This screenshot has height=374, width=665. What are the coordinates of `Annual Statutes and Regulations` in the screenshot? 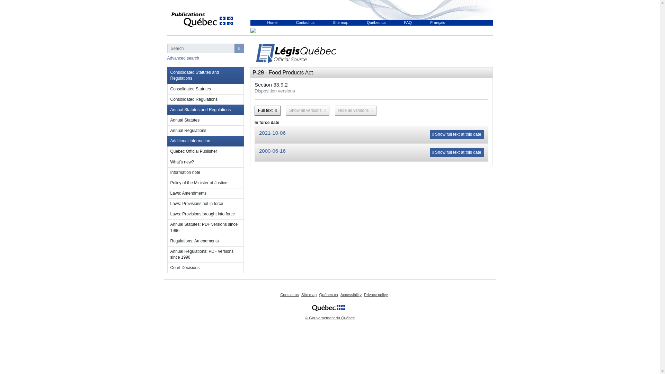 It's located at (205, 110).